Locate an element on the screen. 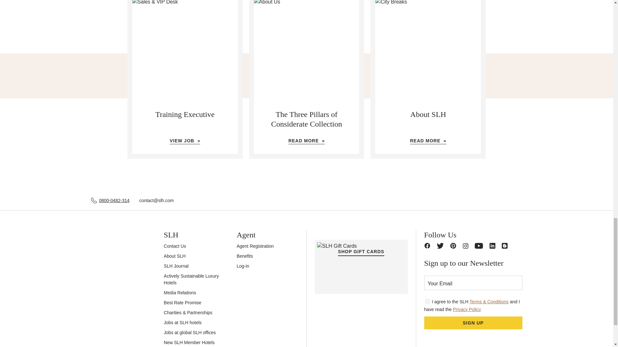 This screenshot has height=347, width=618. Contact Us is located at coordinates (174, 246).